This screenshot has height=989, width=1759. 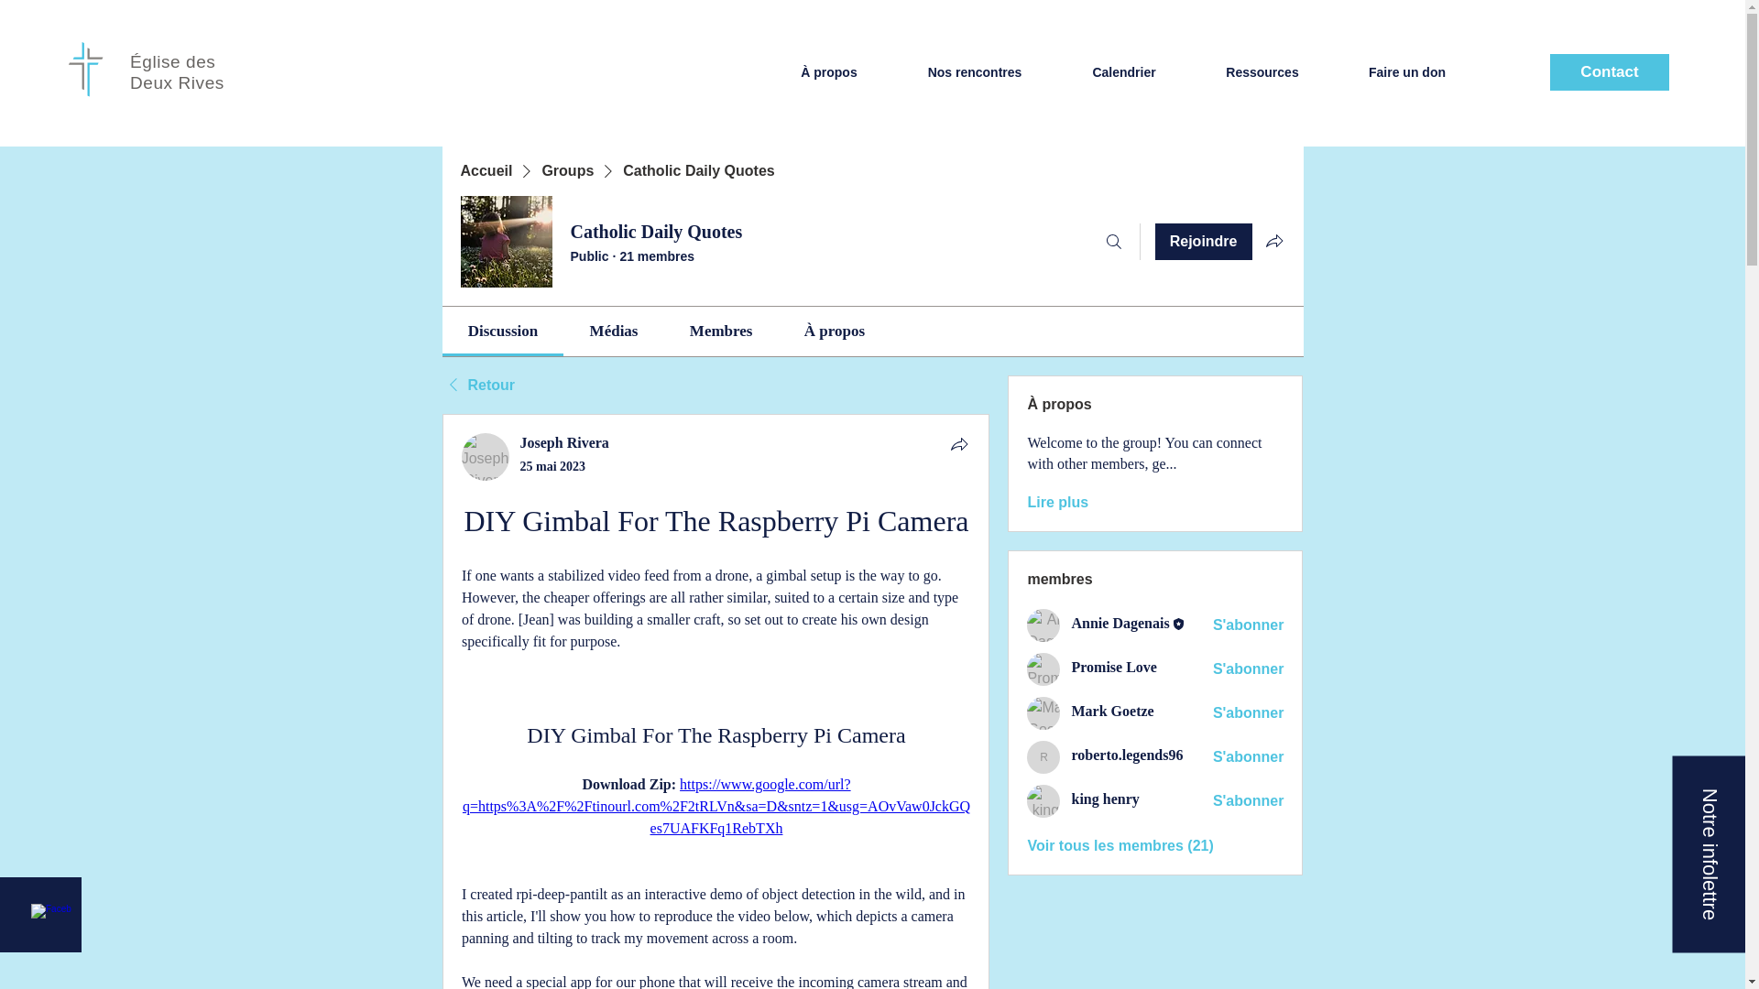 I want to click on Joseph Rivera, so click(x=486, y=456).